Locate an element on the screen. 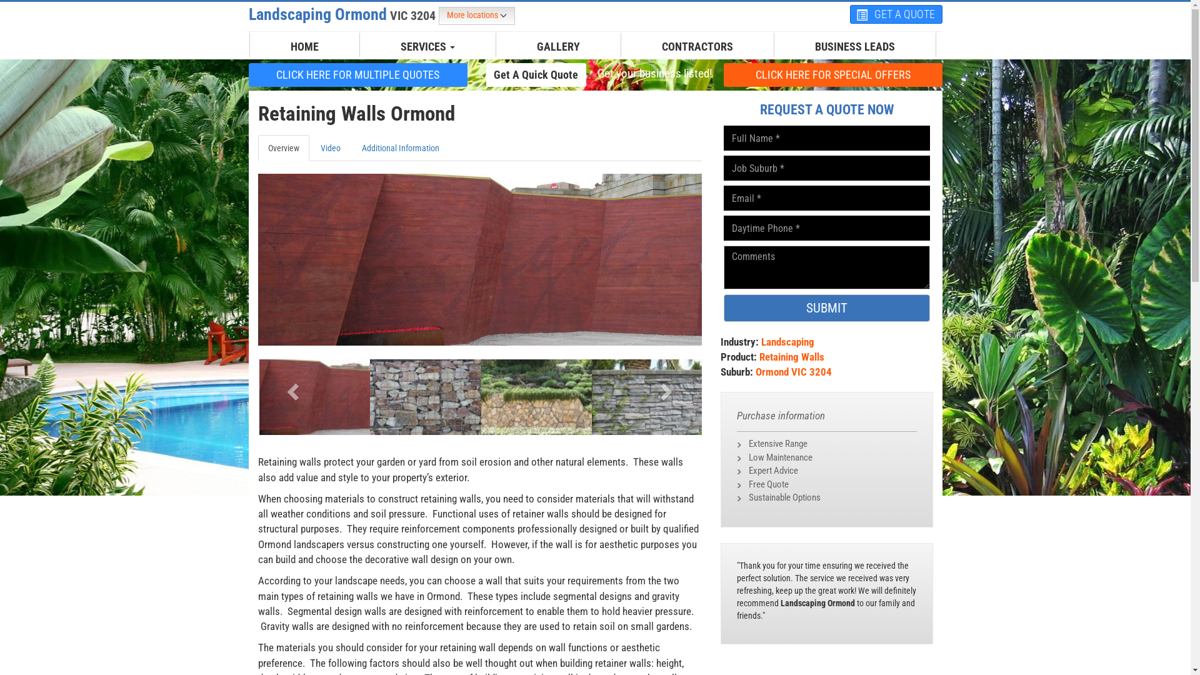  GET A QUOTE is located at coordinates (896, 14).